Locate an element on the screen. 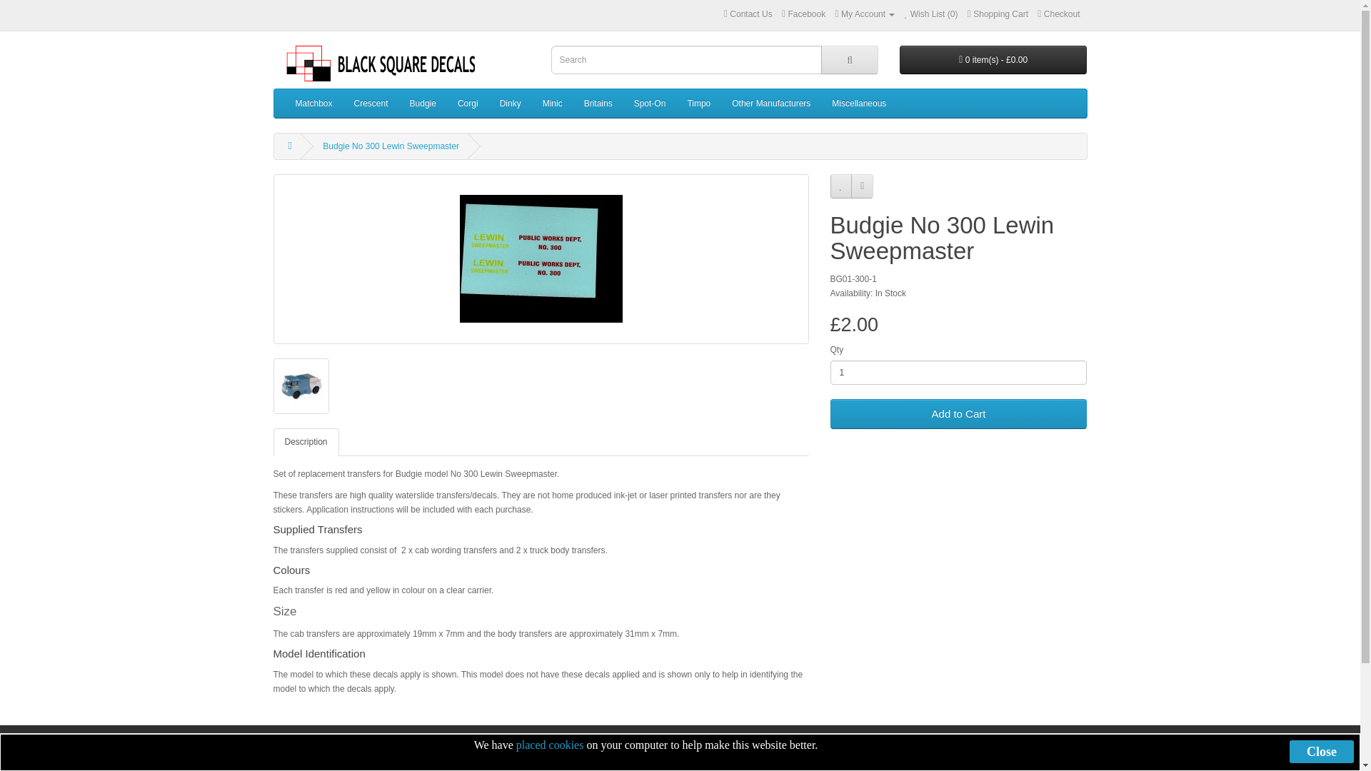  Contact Us is located at coordinates (725, 14).